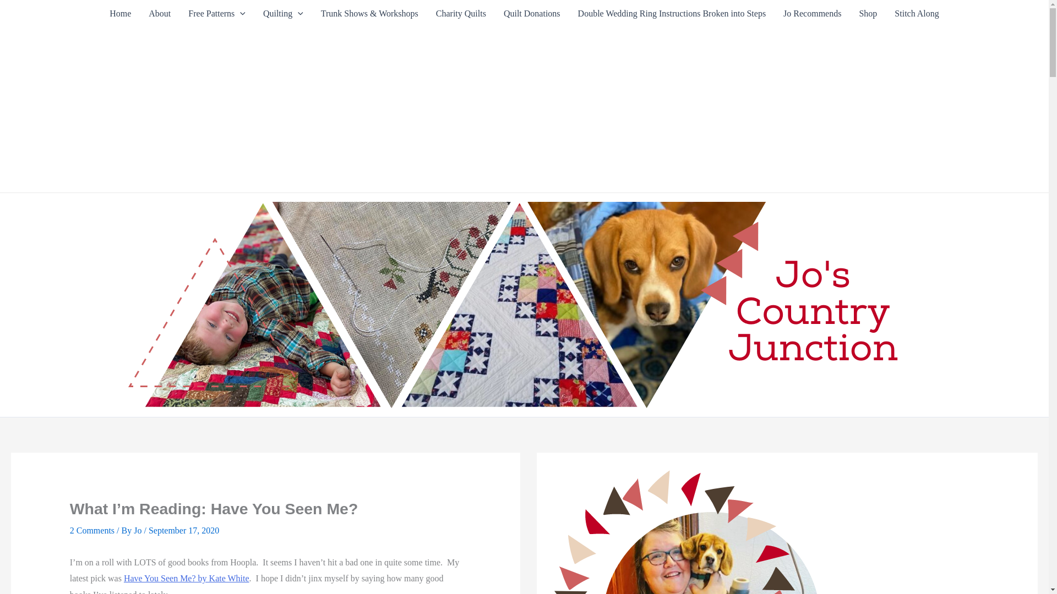 This screenshot has width=1057, height=594. What do you see at coordinates (160, 13) in the screenshot?
I see `About` at bounding box center [160, 13].